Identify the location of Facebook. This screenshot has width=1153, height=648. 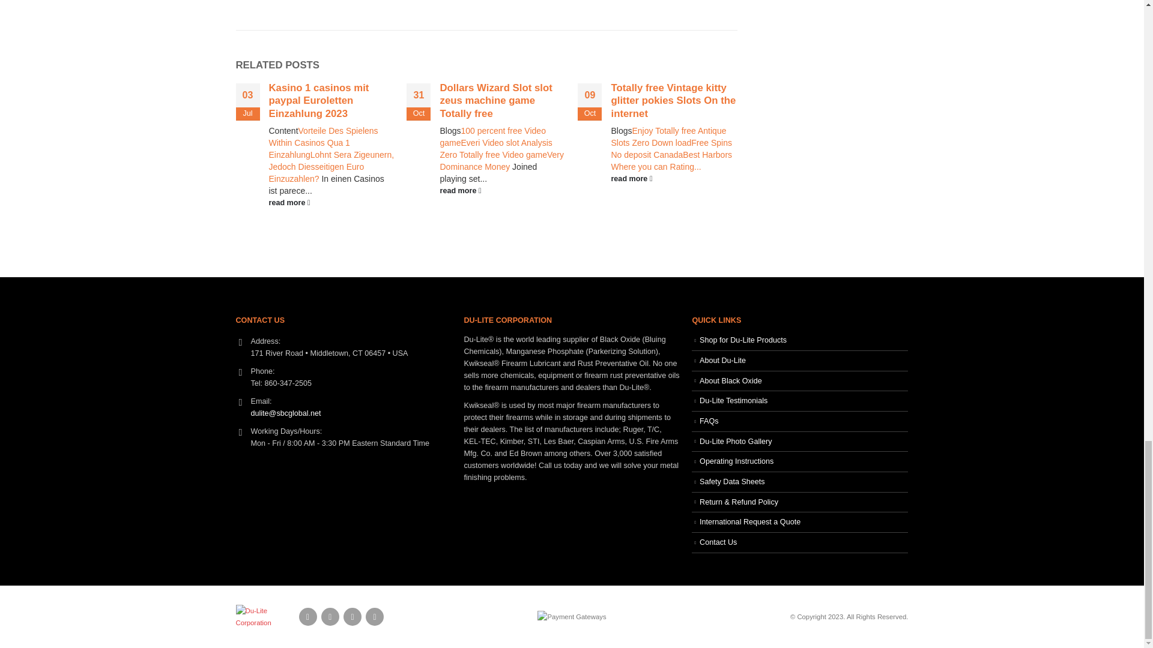
(307, 617).